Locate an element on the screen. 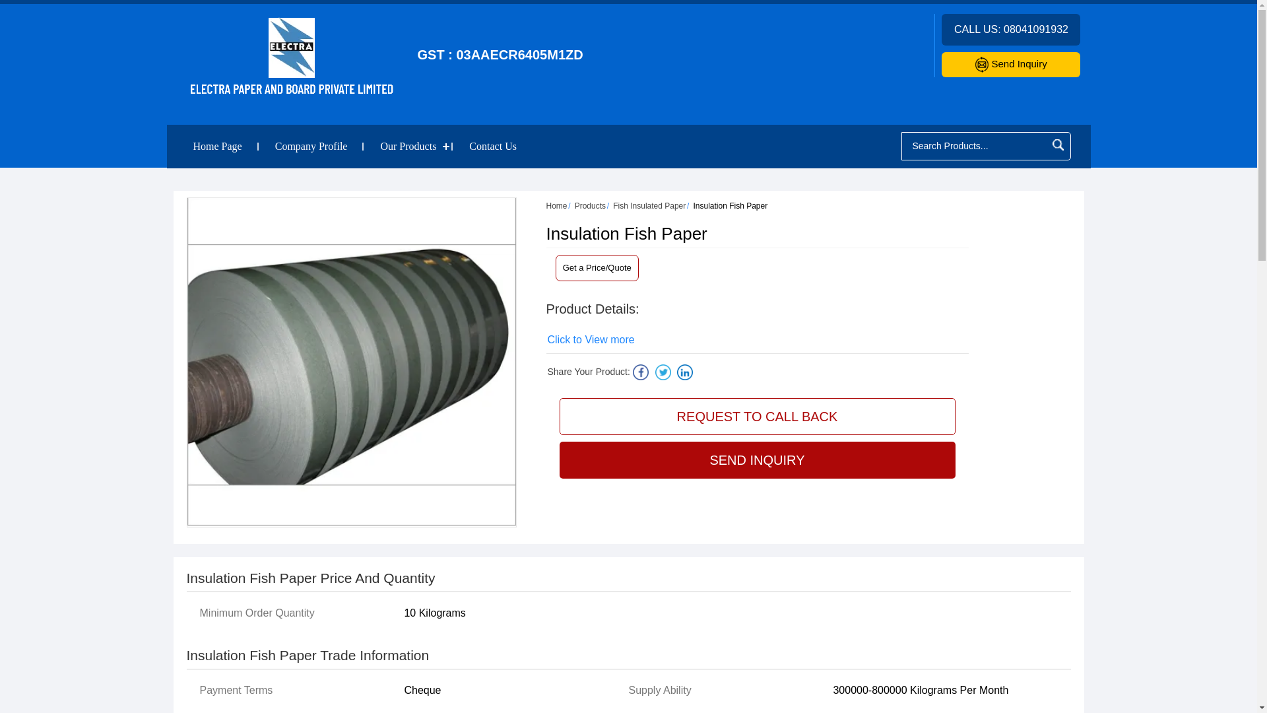  Contact Us is located at coordinates (492, 147).